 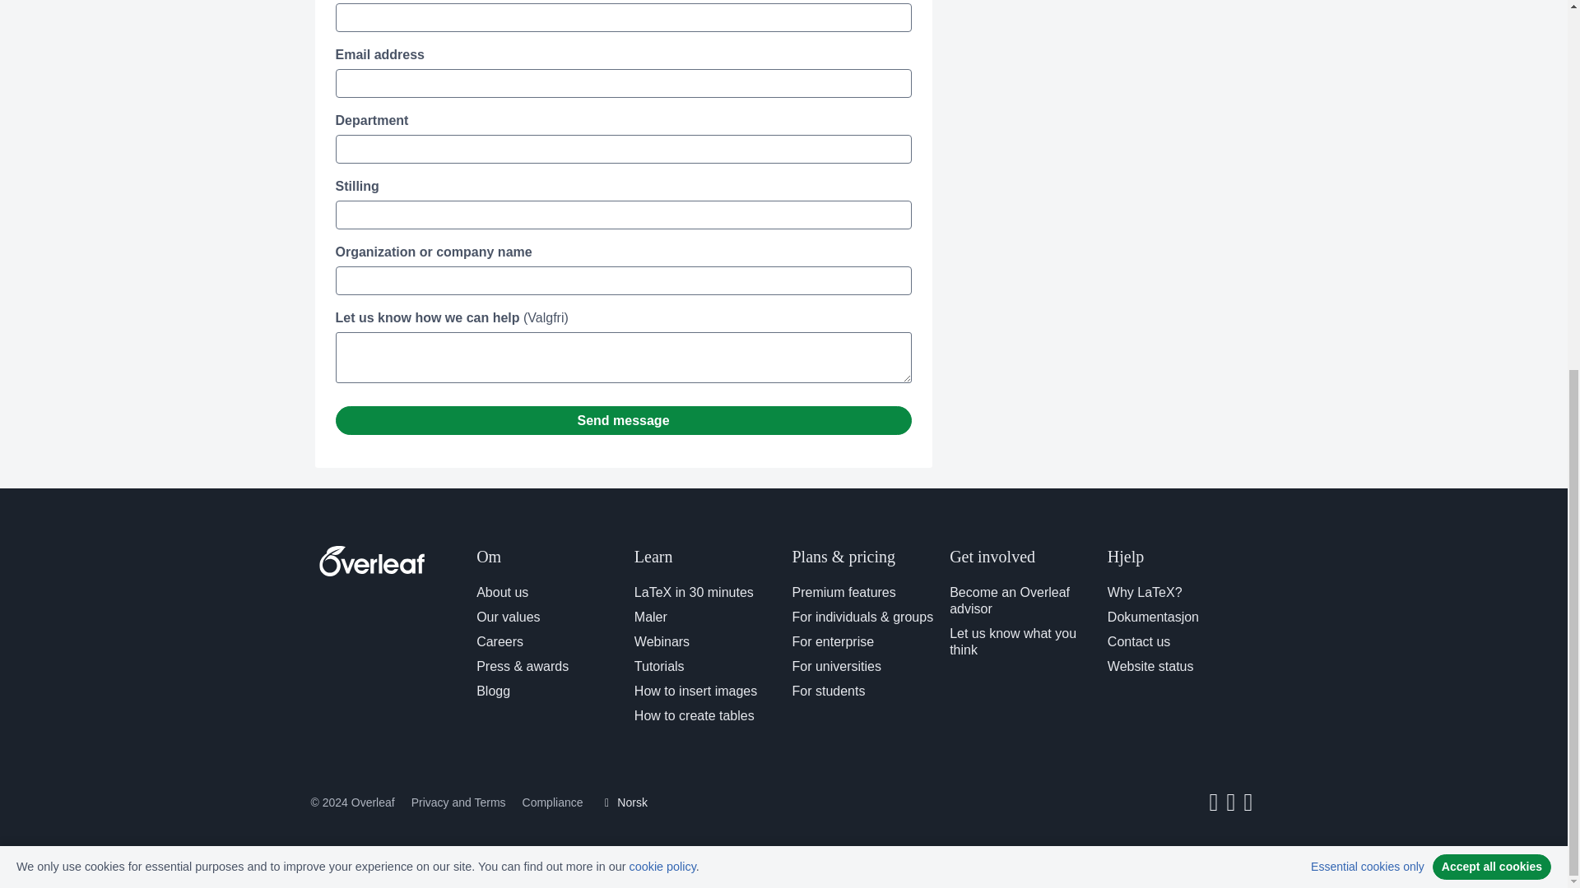 I want to click on For enterprise, so click(x=832, y=641).